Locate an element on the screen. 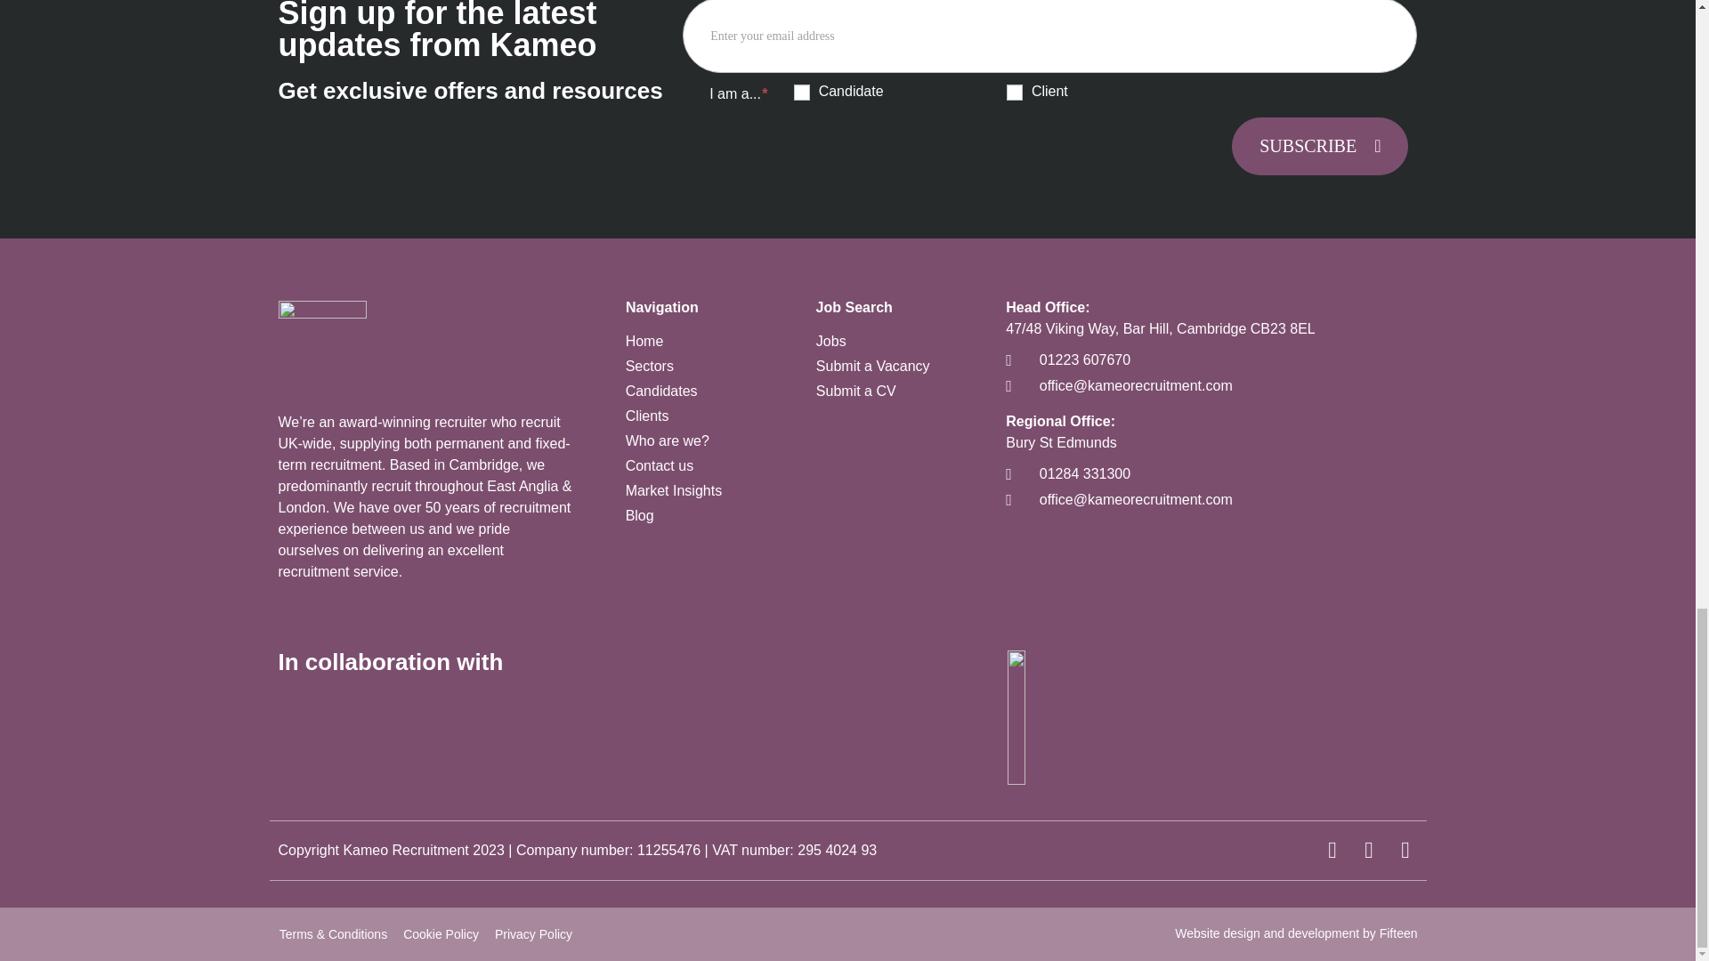 The image size is (1709, 961). Candidate is located at coordinates (802, 93).